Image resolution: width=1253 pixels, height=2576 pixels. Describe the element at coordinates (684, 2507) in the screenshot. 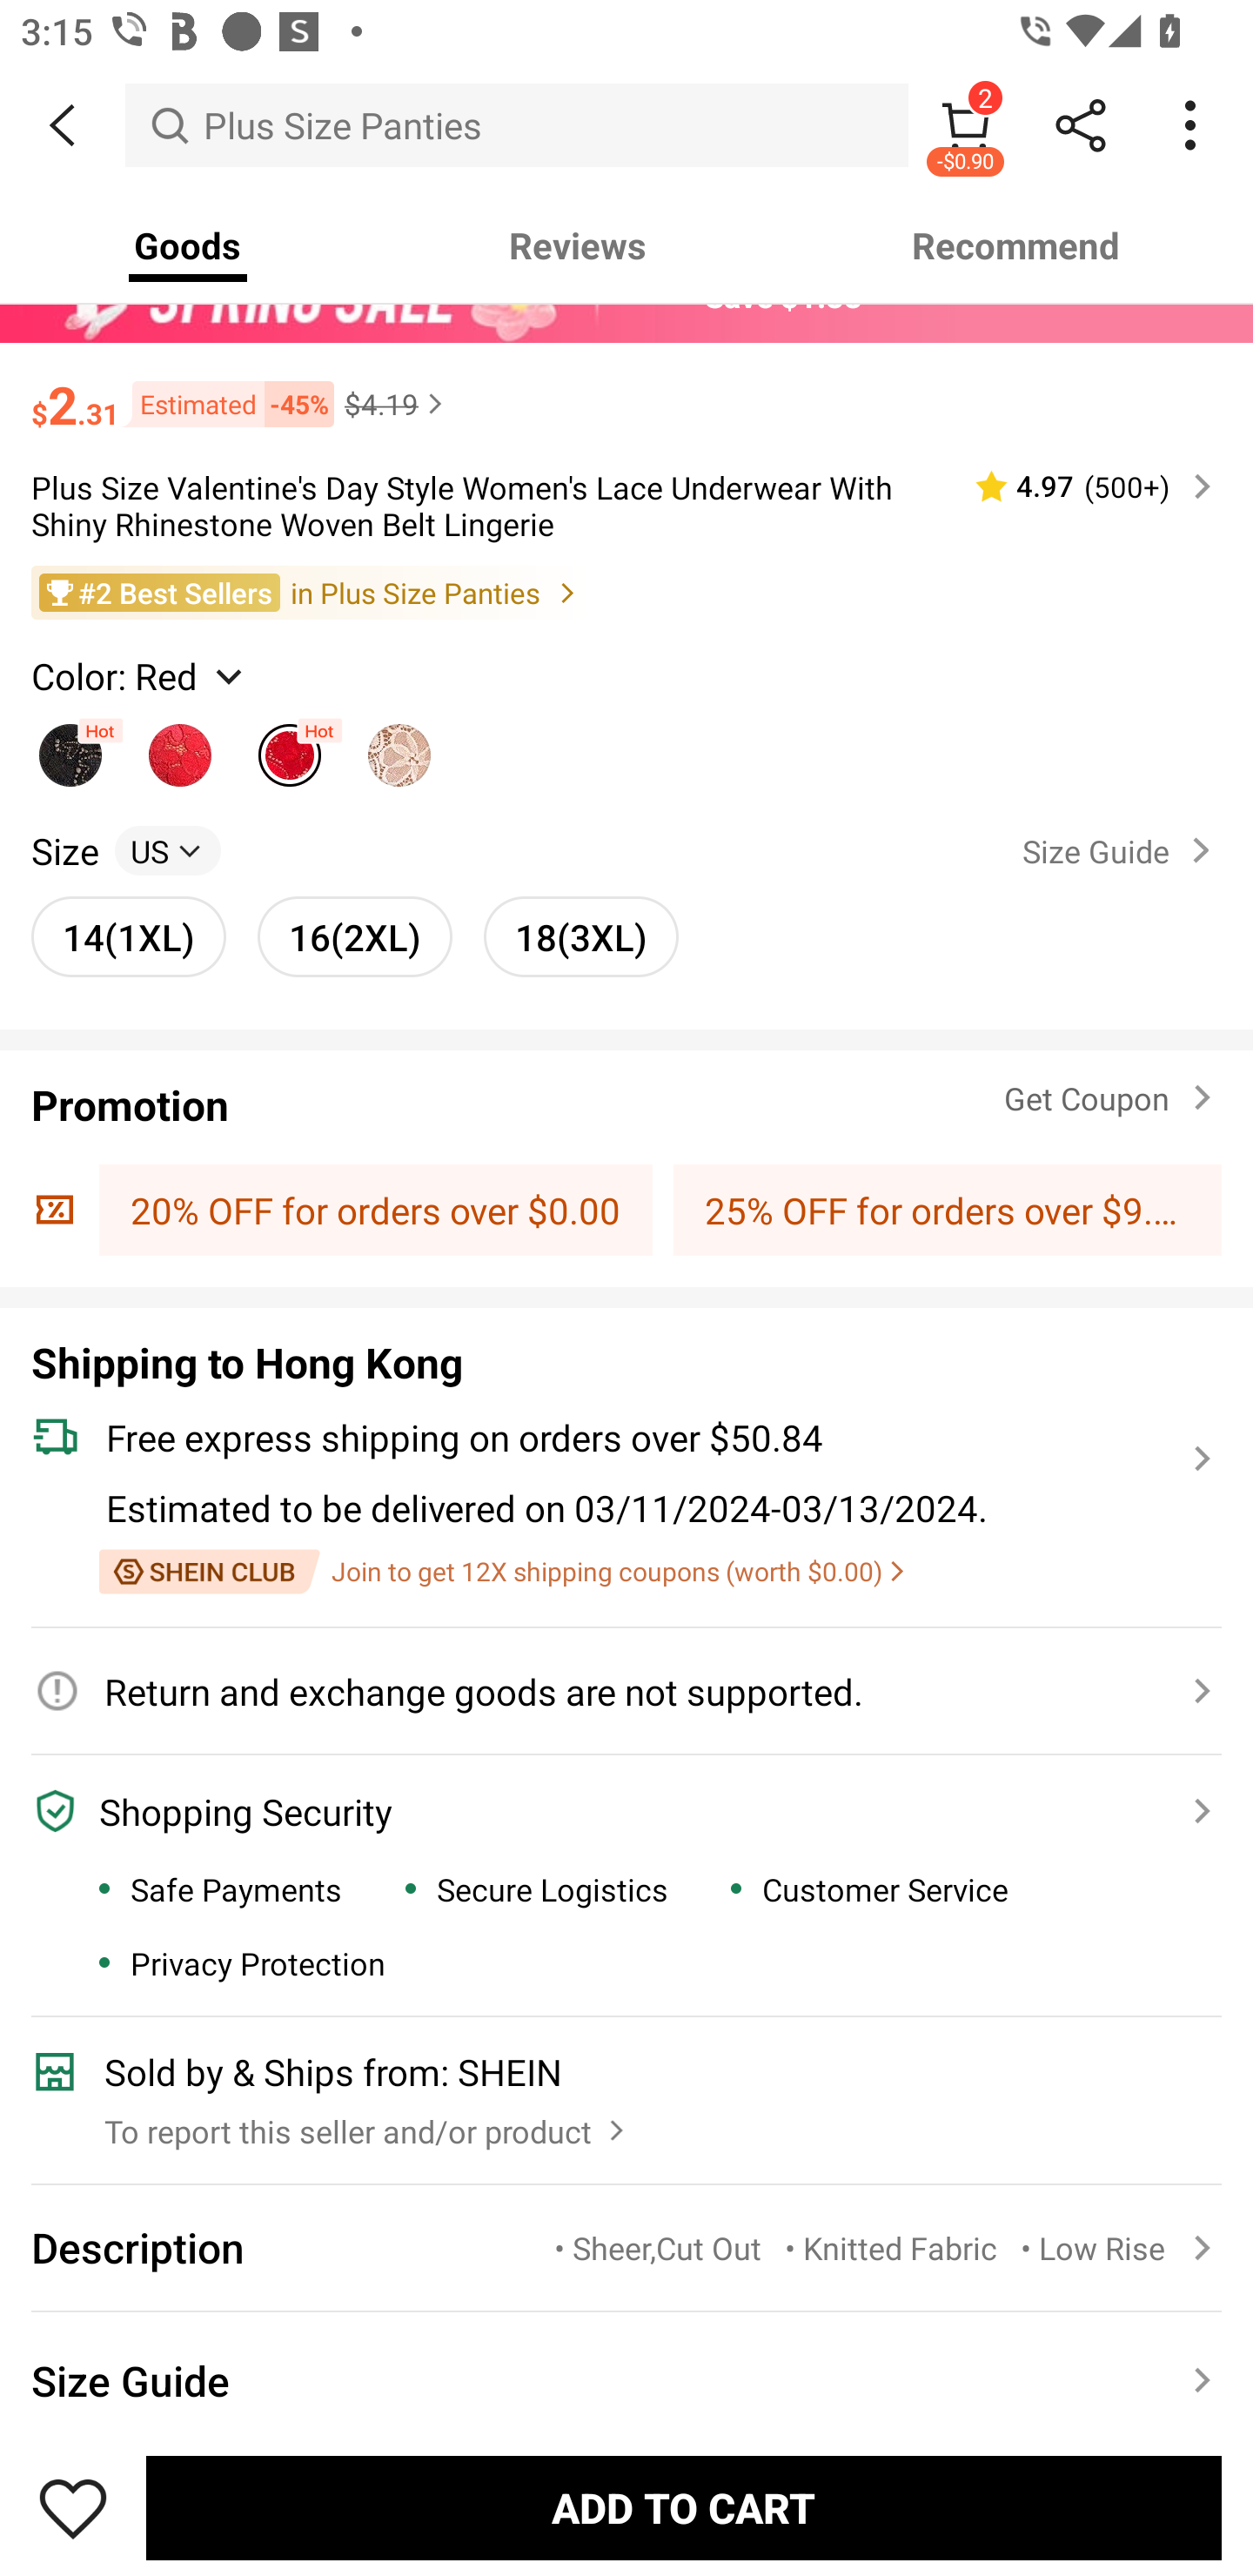

I see `ADD TO CART` at that location.